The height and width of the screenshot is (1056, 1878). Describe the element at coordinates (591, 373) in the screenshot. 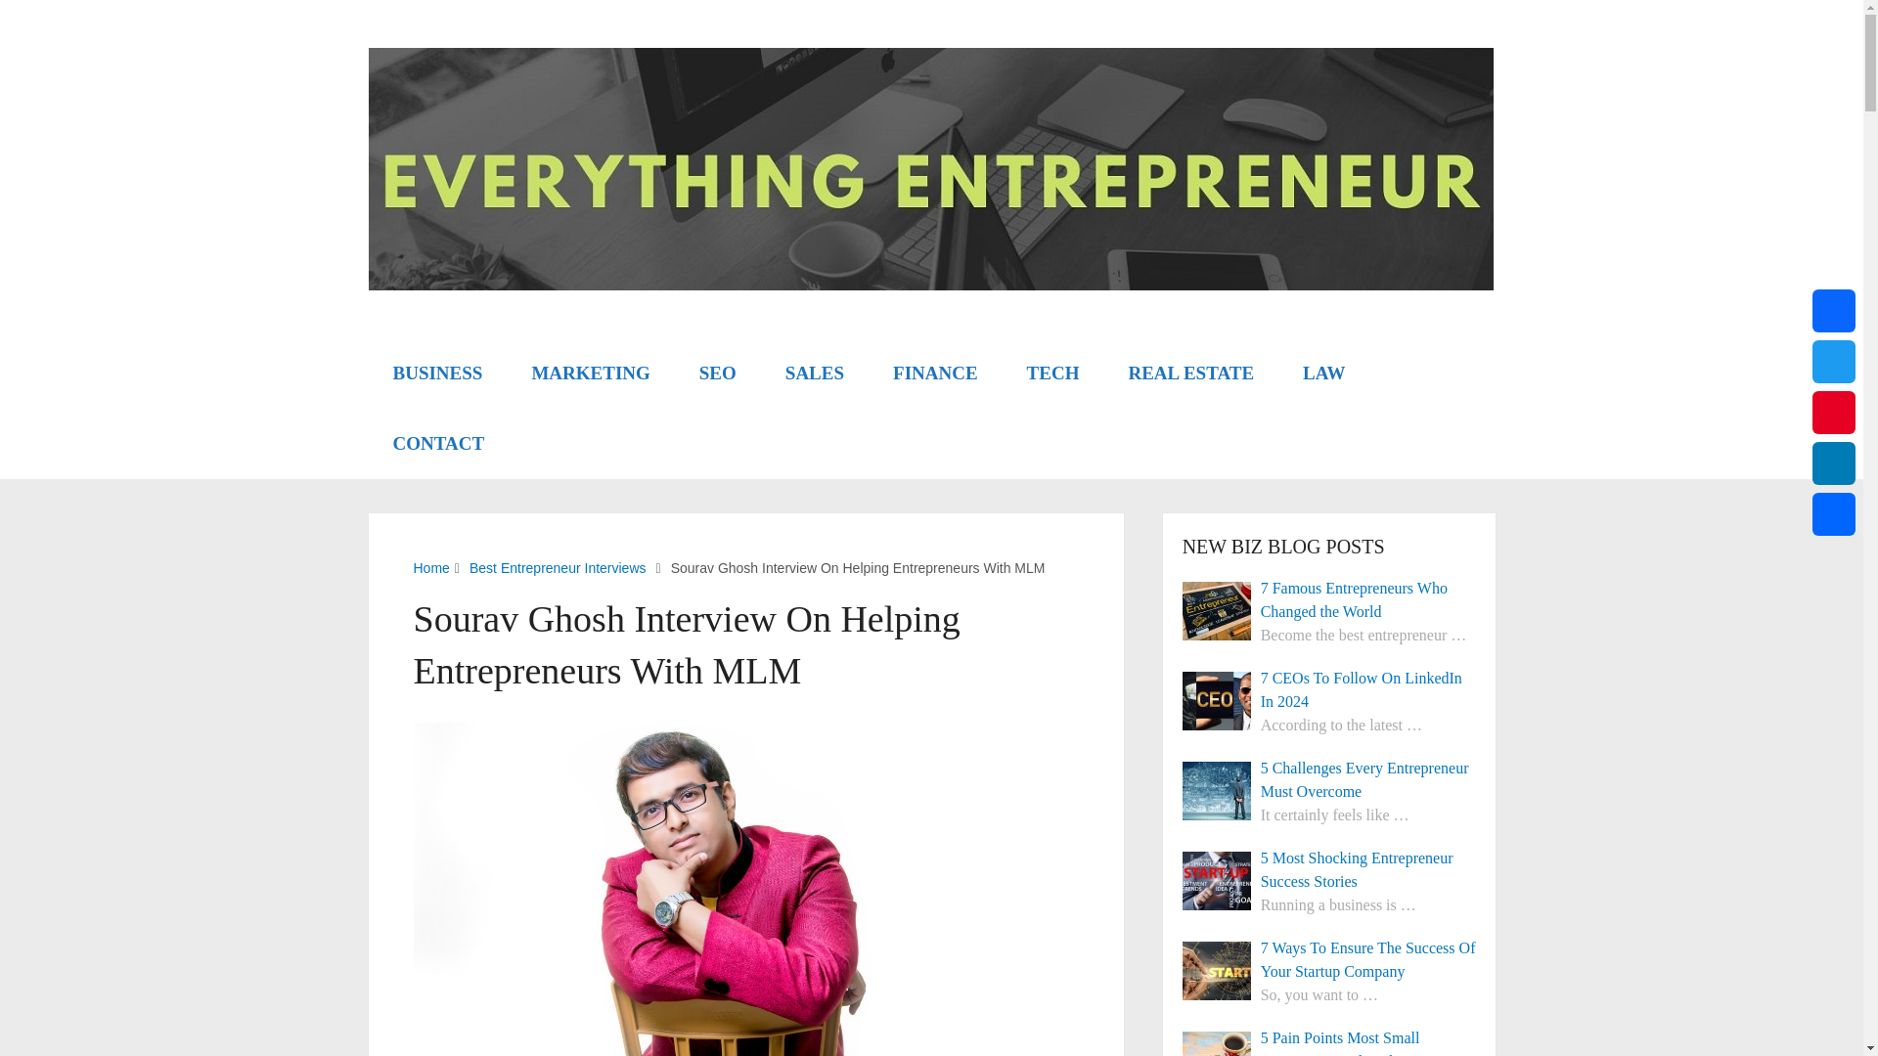

I see `MARKETING` at that location.